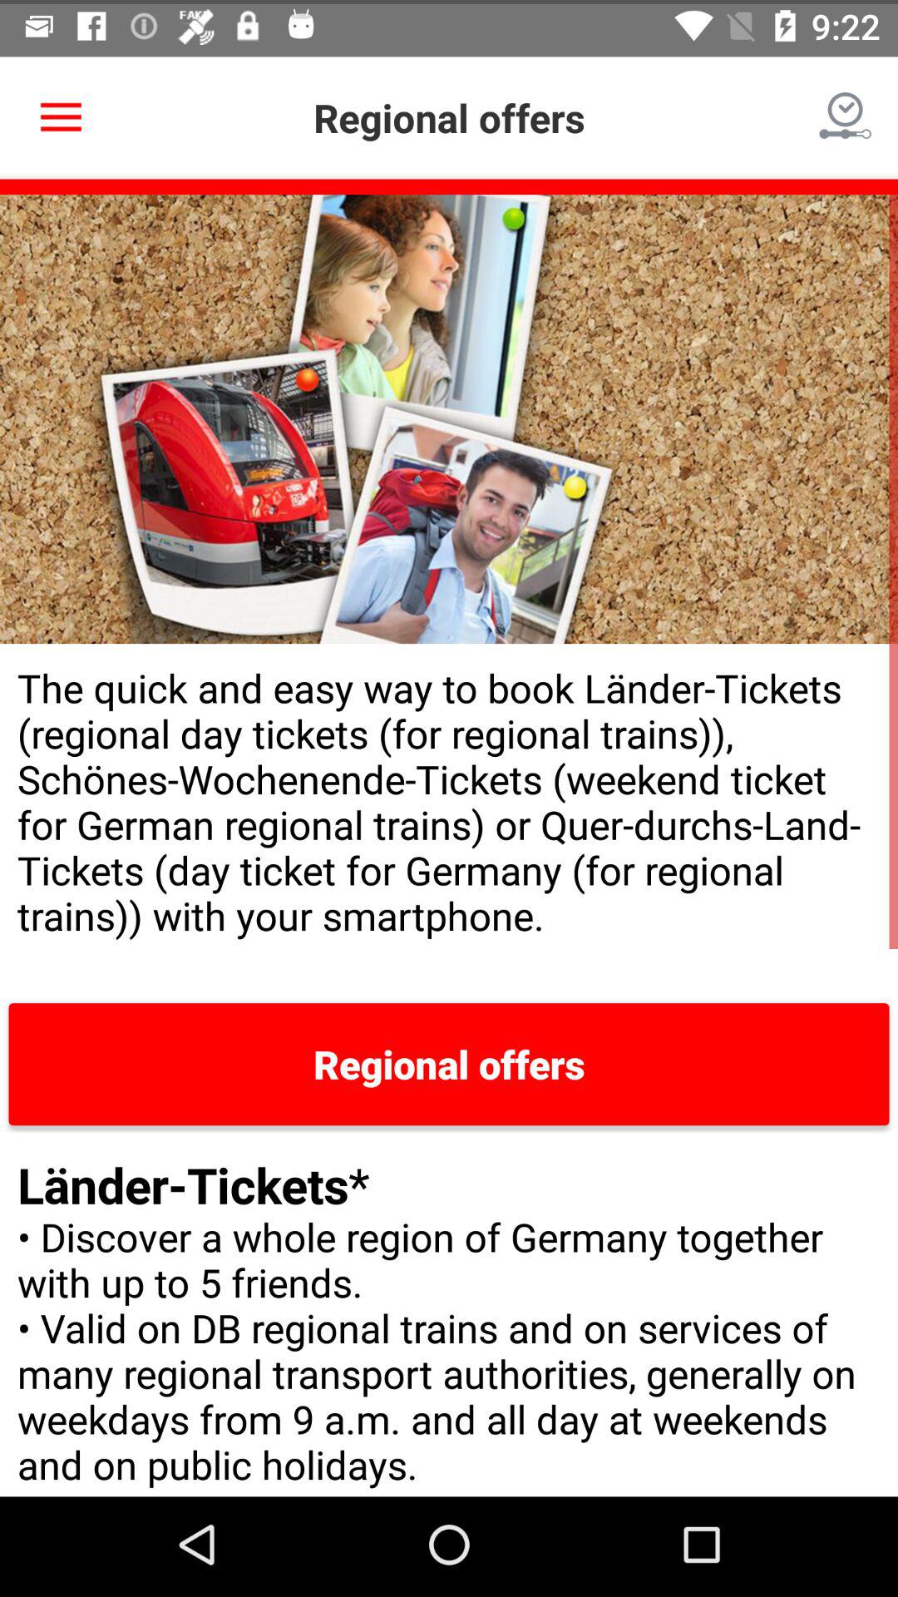 This screenshot has width=898, height=1597. What do you see at coordinates (845, 113) in the screenshot?
I see `turn on the item at the top right corner` at bounding box center [845, 113].